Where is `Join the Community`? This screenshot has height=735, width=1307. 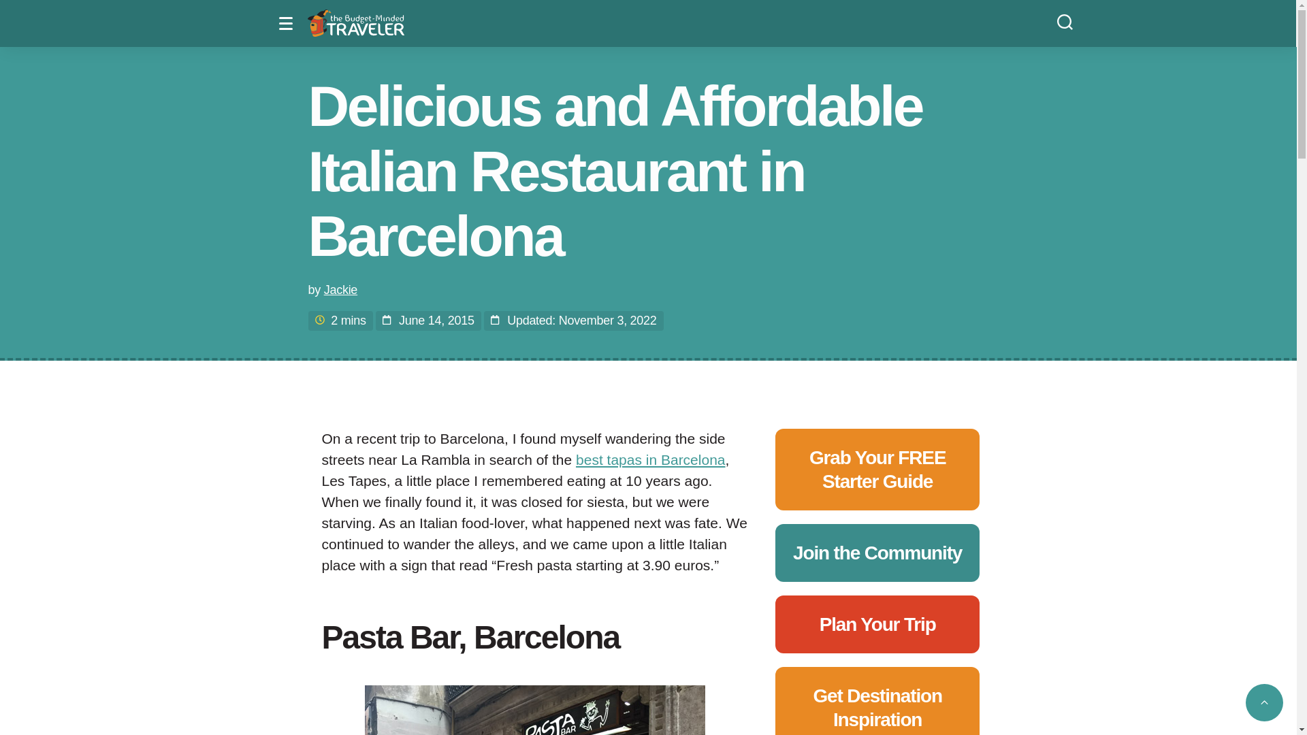 Join the Community is located at coordinates (877, 553).